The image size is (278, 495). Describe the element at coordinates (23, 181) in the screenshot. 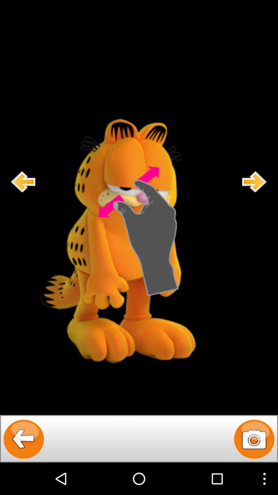

I see `go back` at that location.